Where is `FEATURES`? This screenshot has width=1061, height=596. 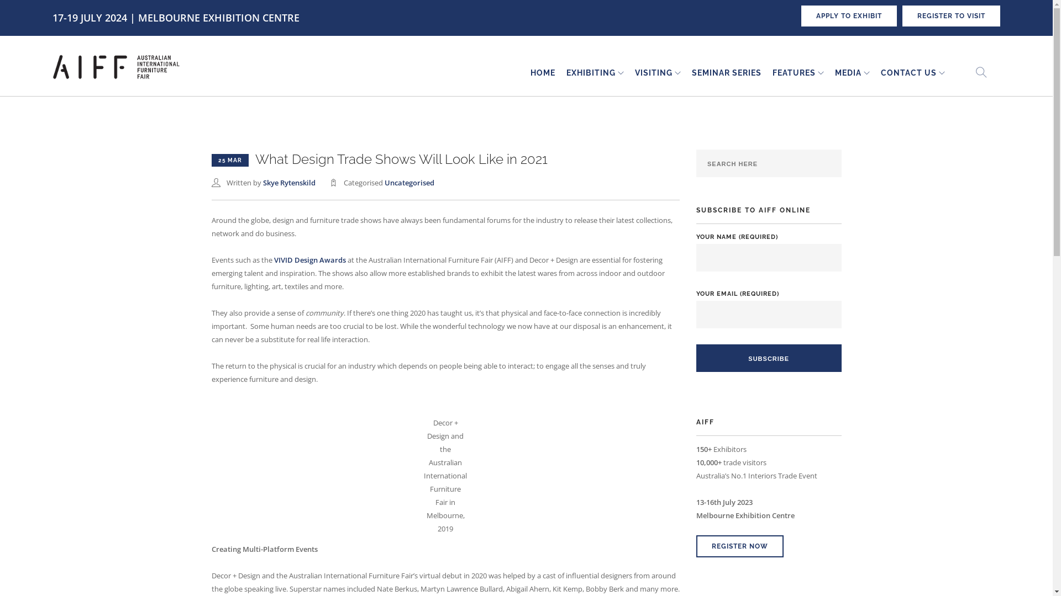
FEATURES is located at coordinates (794, 73).